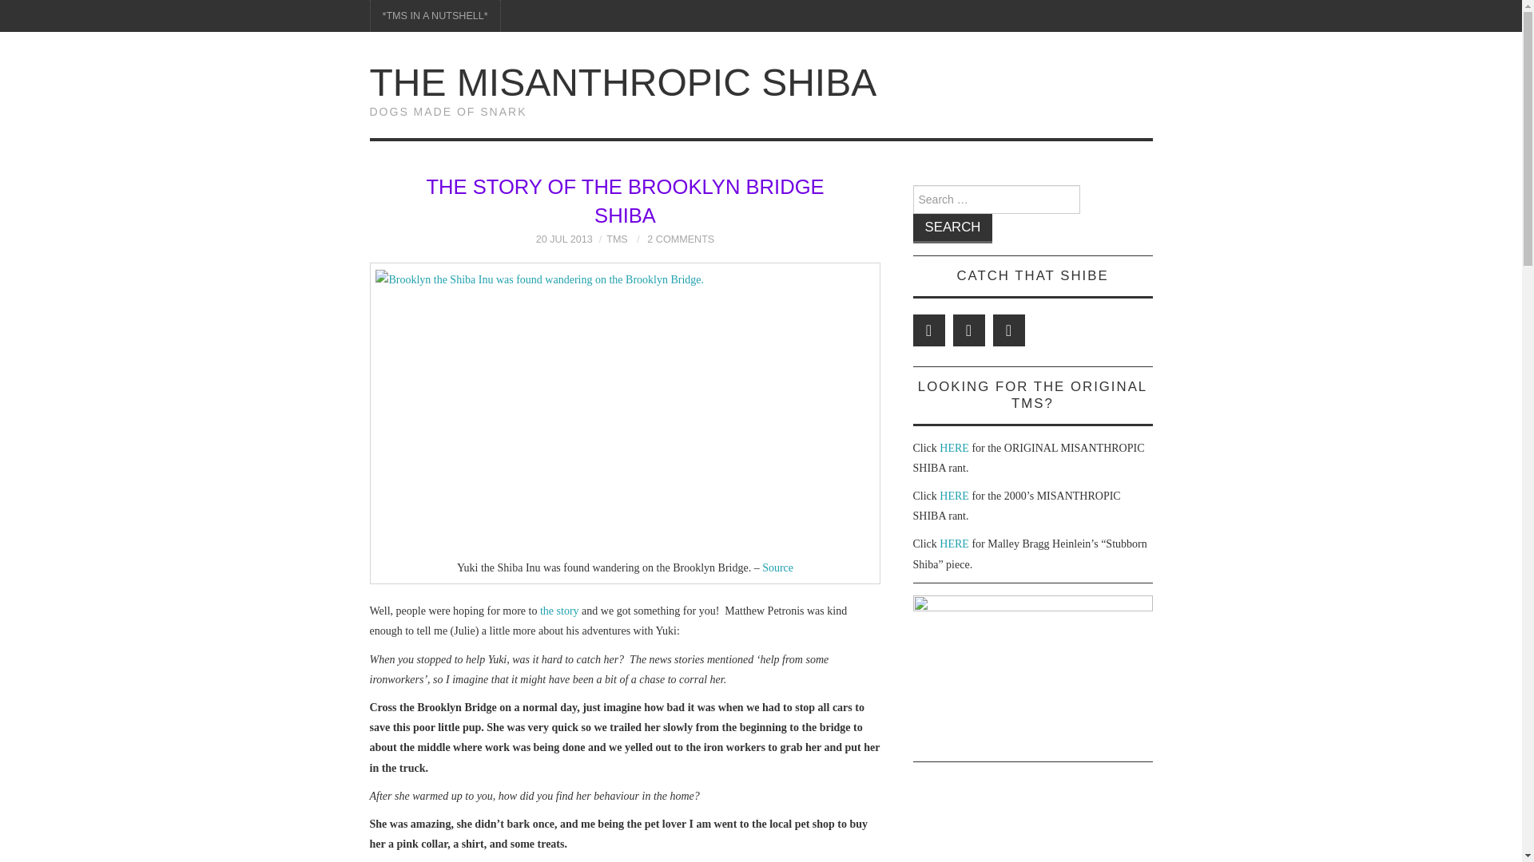 This screenshot has width=1534, height=862. Describe the element at coordinates (954, 449) in the screenshot. I see `HERE` at that location.